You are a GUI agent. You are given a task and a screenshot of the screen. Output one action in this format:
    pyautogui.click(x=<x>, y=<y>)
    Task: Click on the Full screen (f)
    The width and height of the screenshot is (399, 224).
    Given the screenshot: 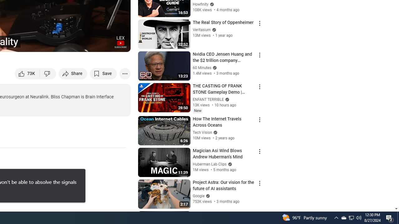 What is the action you would take?
    pyautogui.click(x=119, y=44)
    